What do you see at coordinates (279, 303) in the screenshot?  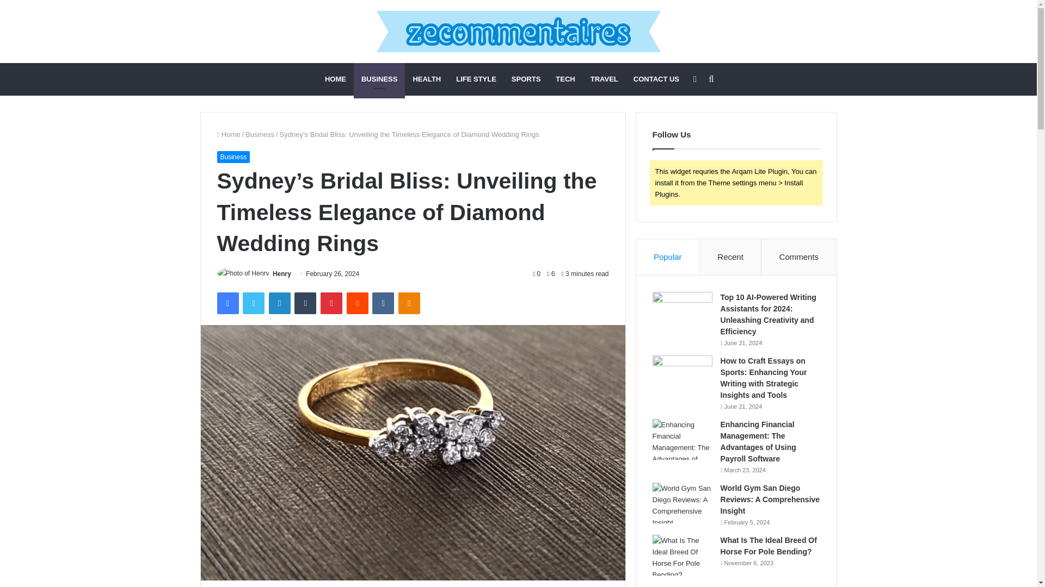 I see `LinkedIn` at bounding box center [279, 303].